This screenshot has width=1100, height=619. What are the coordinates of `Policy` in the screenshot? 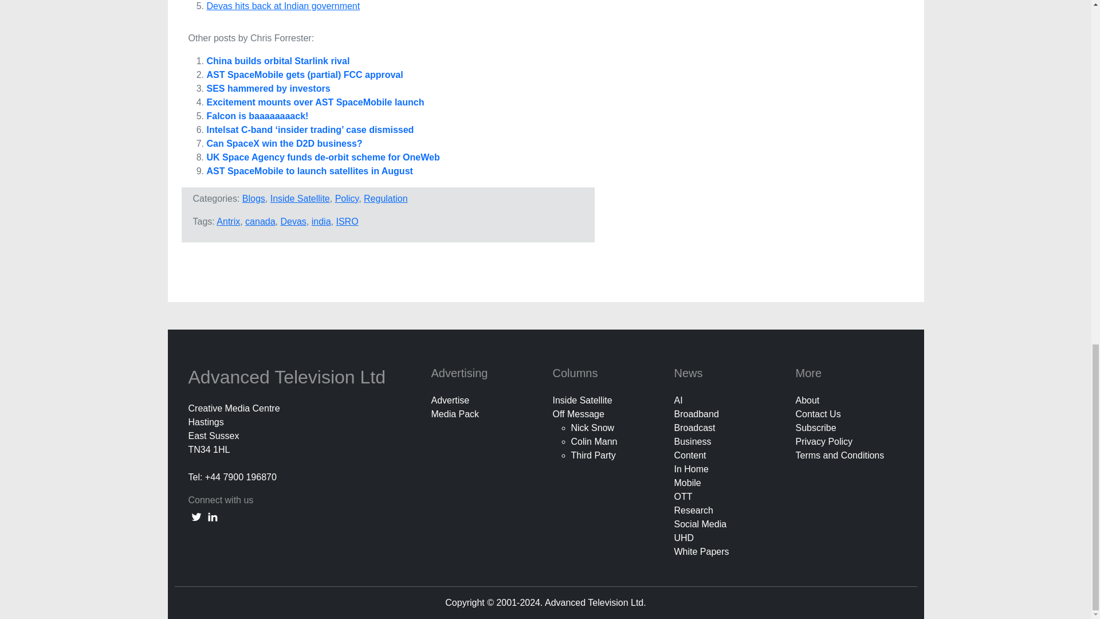 It's located at (347, 198).